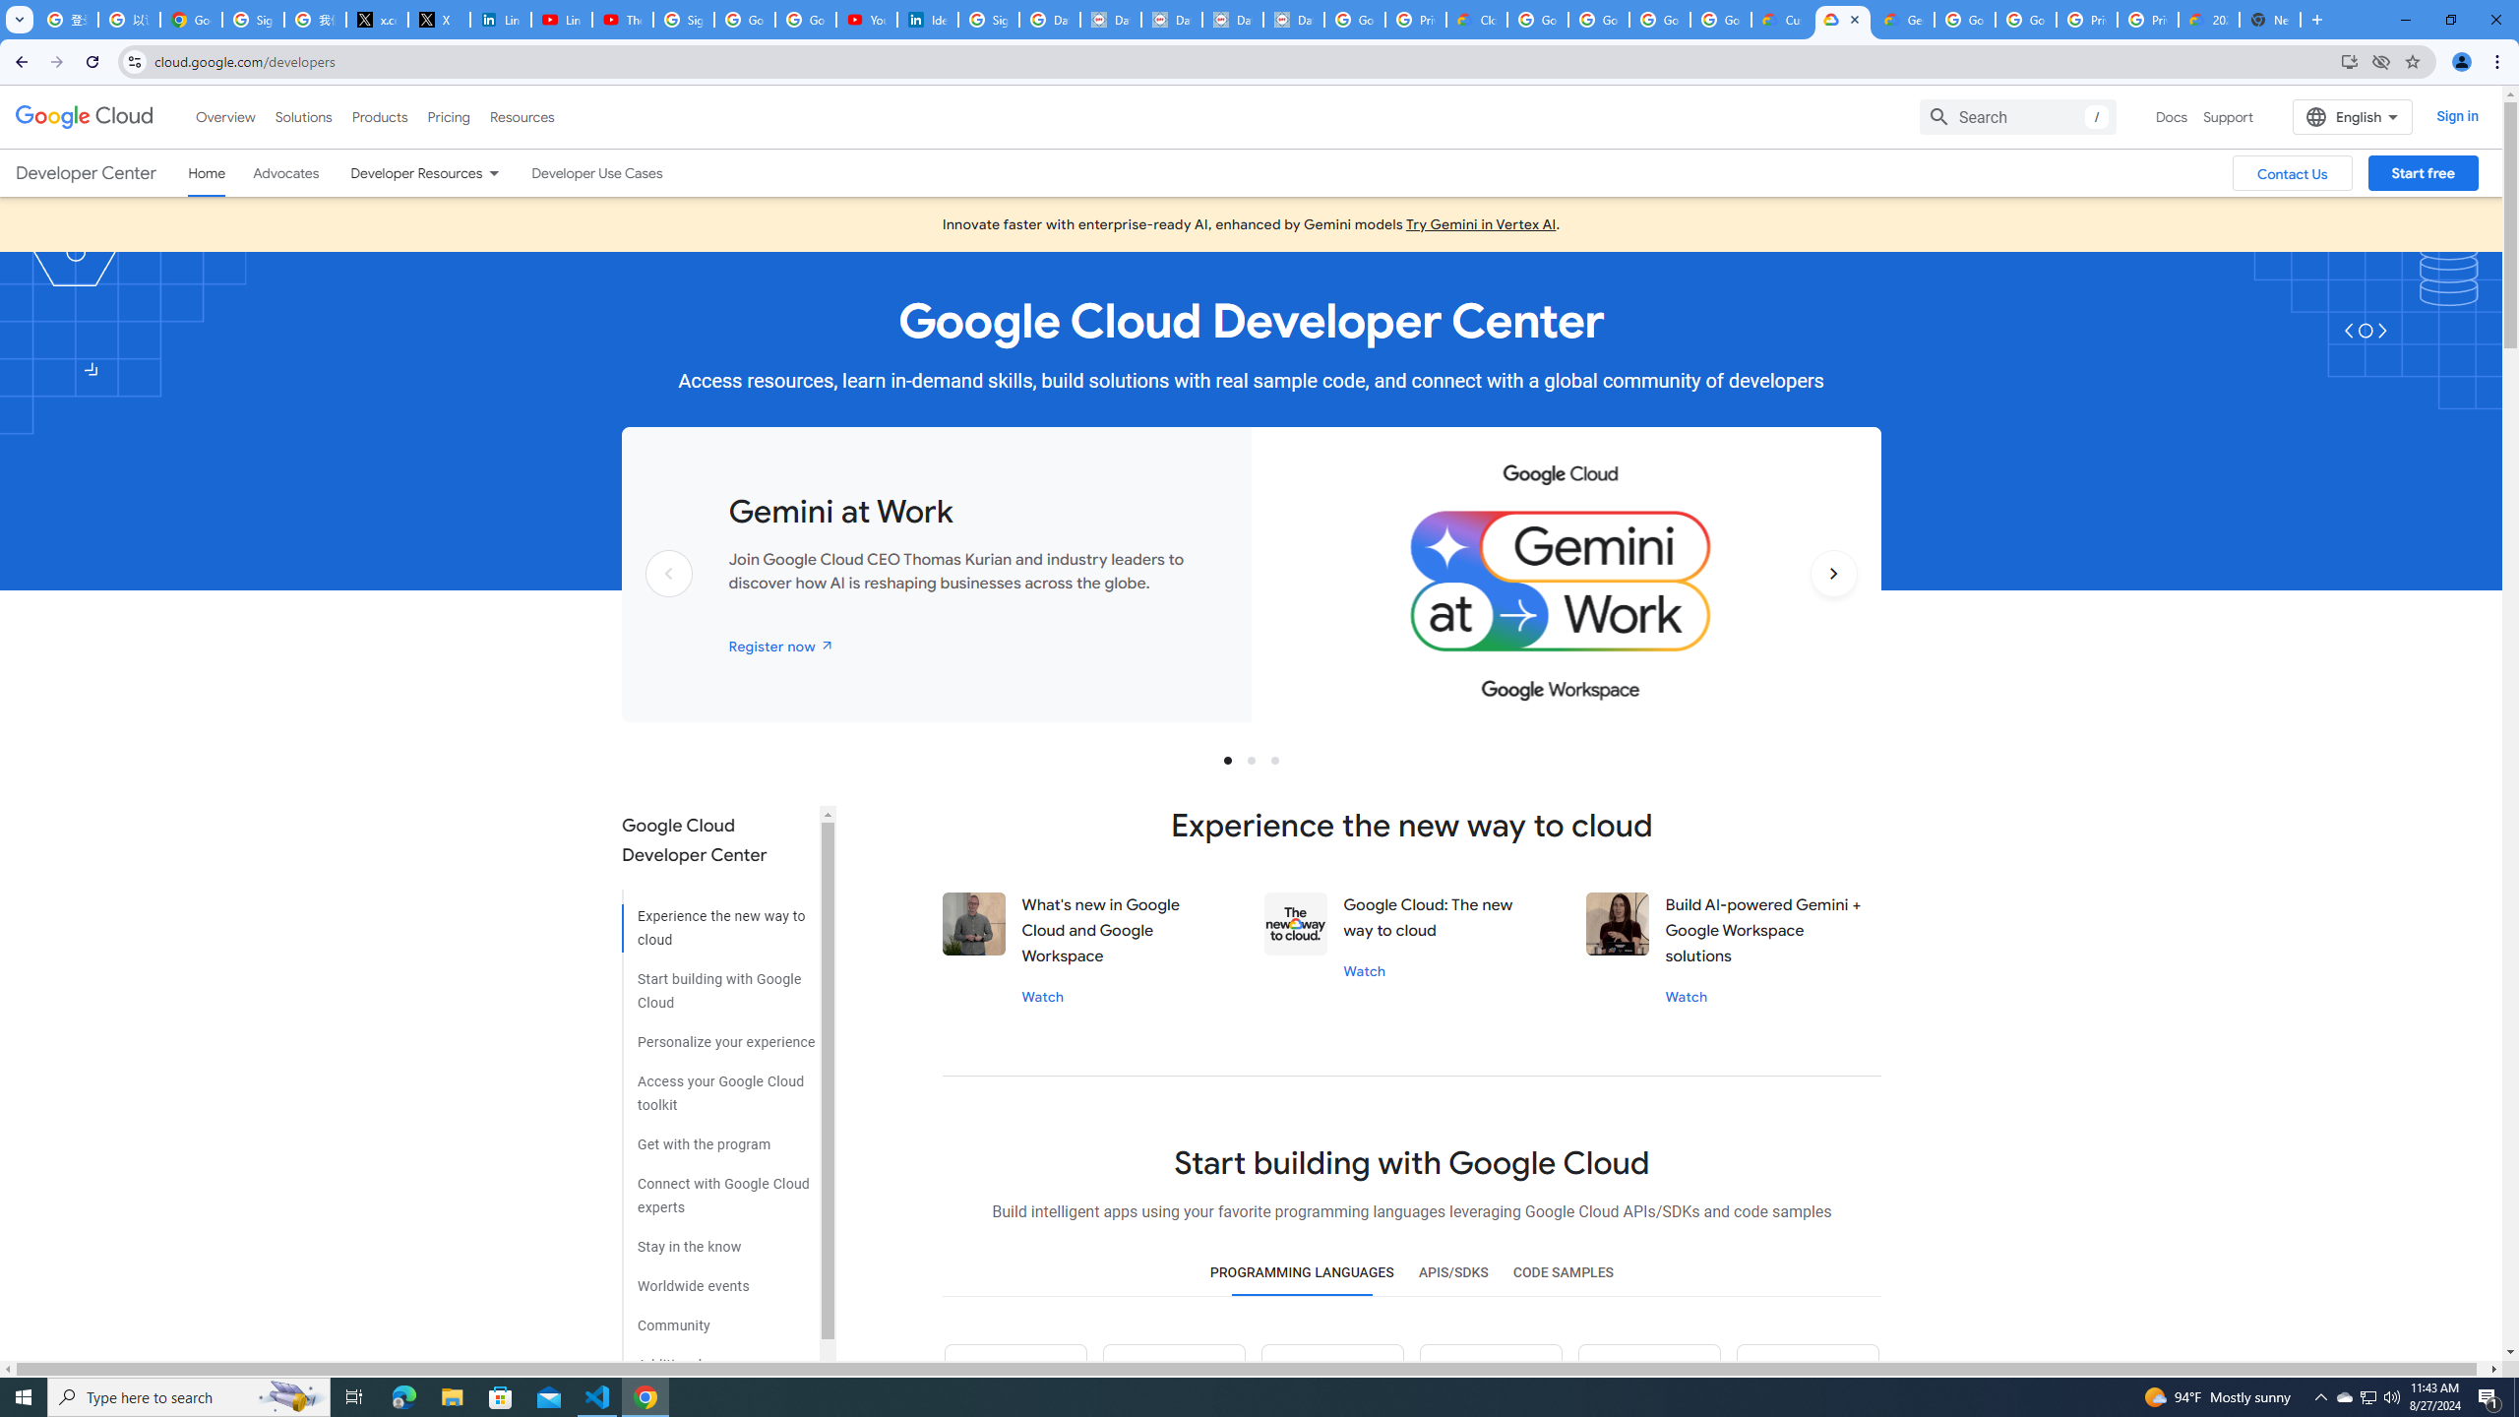 The width and height of the screenshot is (2519, 1417). Describe the element at coordinates (1274, 760) in the screenshot. I see `Slide 3` at that location.